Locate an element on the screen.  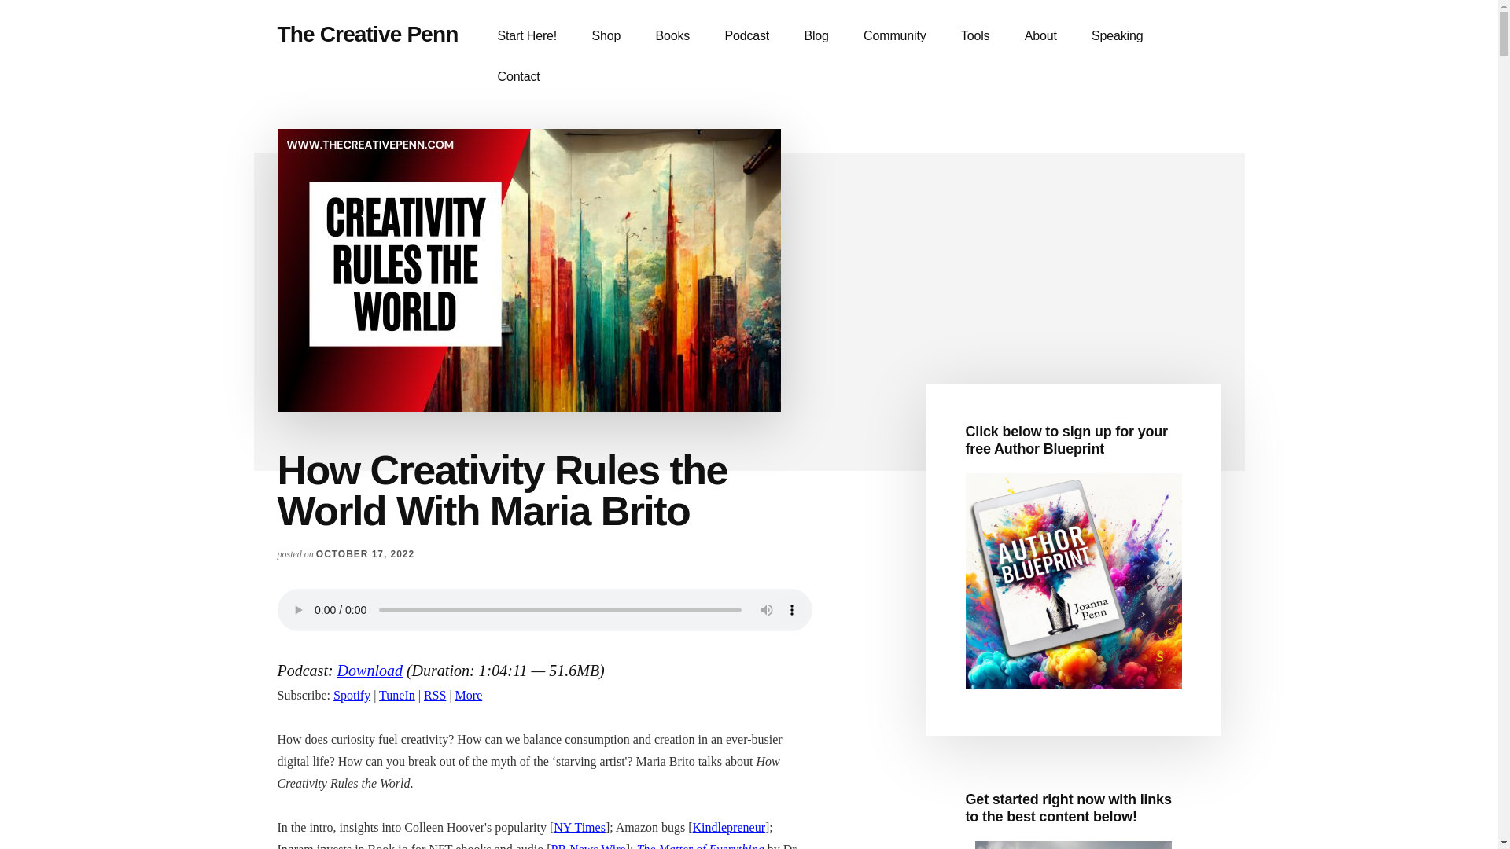
RSS is located at coordinates (434, 695).